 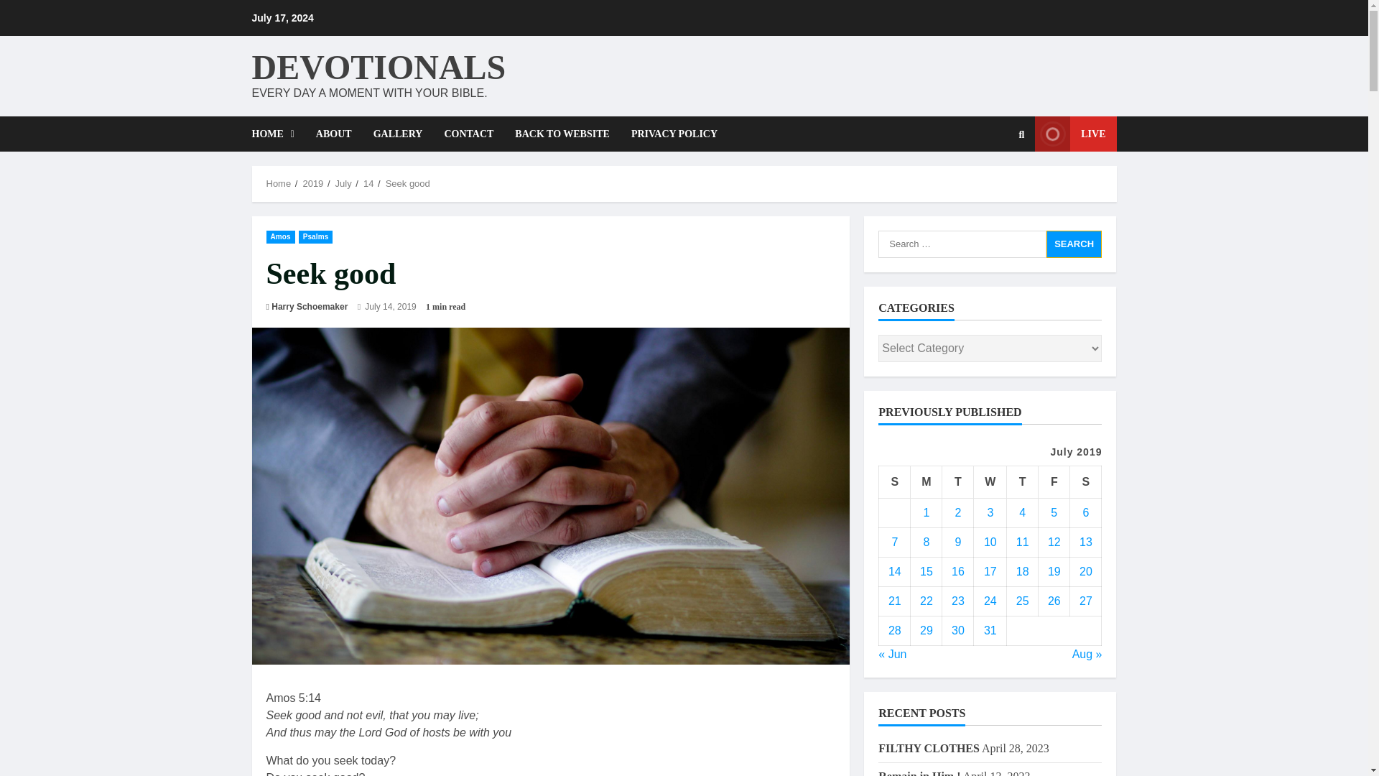 I want to click on Search, so click(x=1074, y=243).